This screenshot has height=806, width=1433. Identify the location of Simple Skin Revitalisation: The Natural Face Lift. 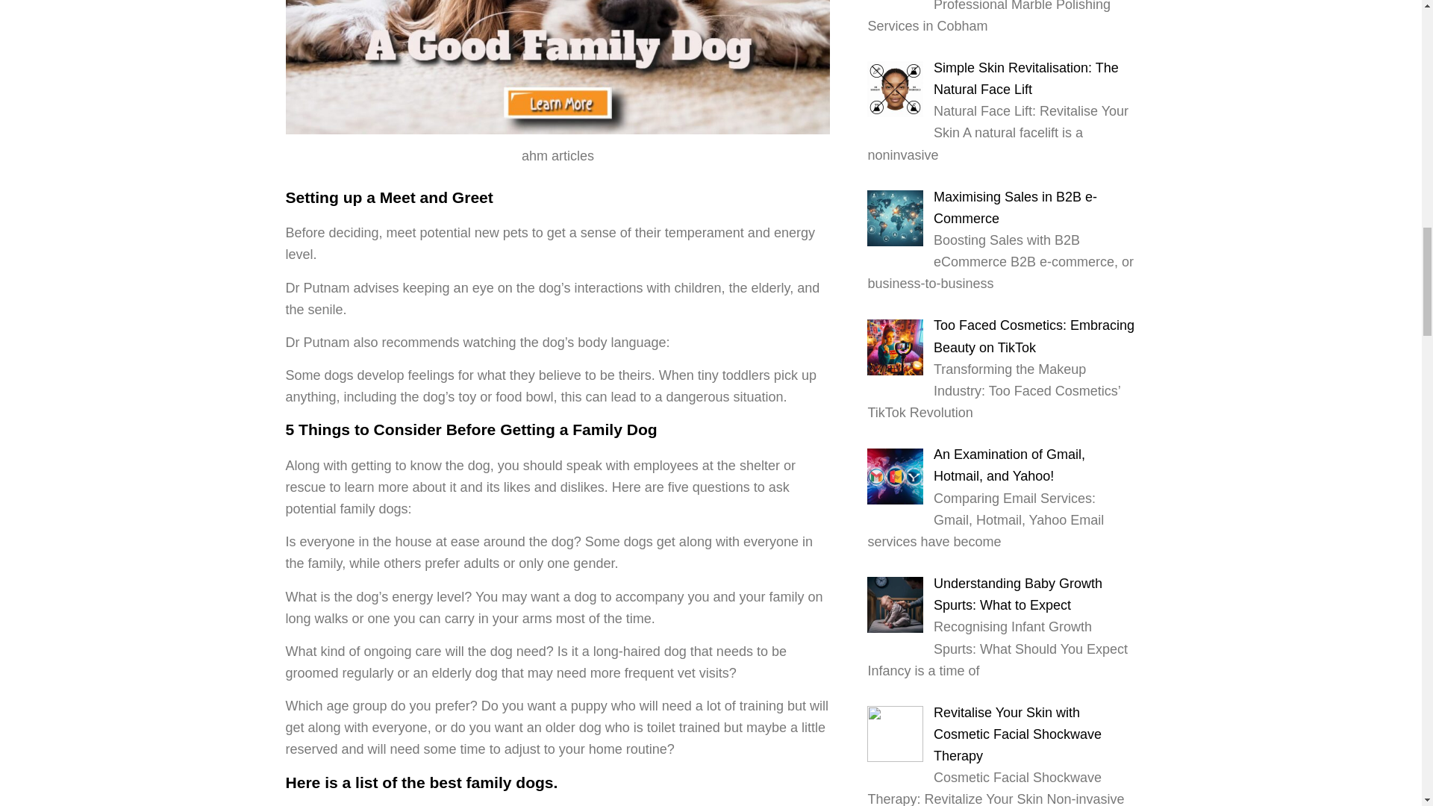
(1026, 78).